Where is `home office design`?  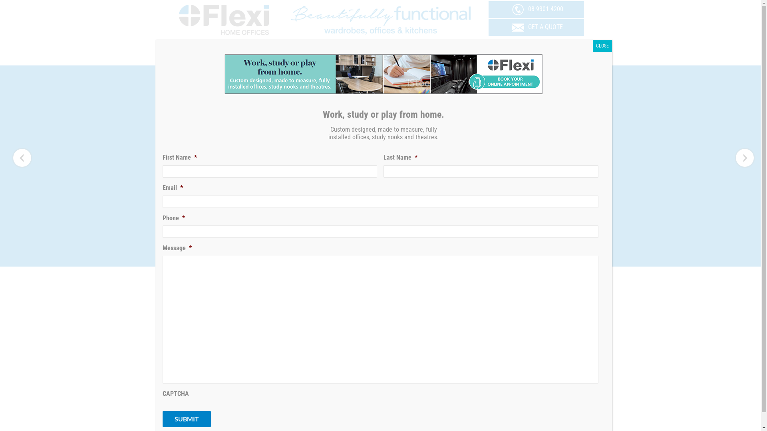 home office design is located at coordinates (505, 424).